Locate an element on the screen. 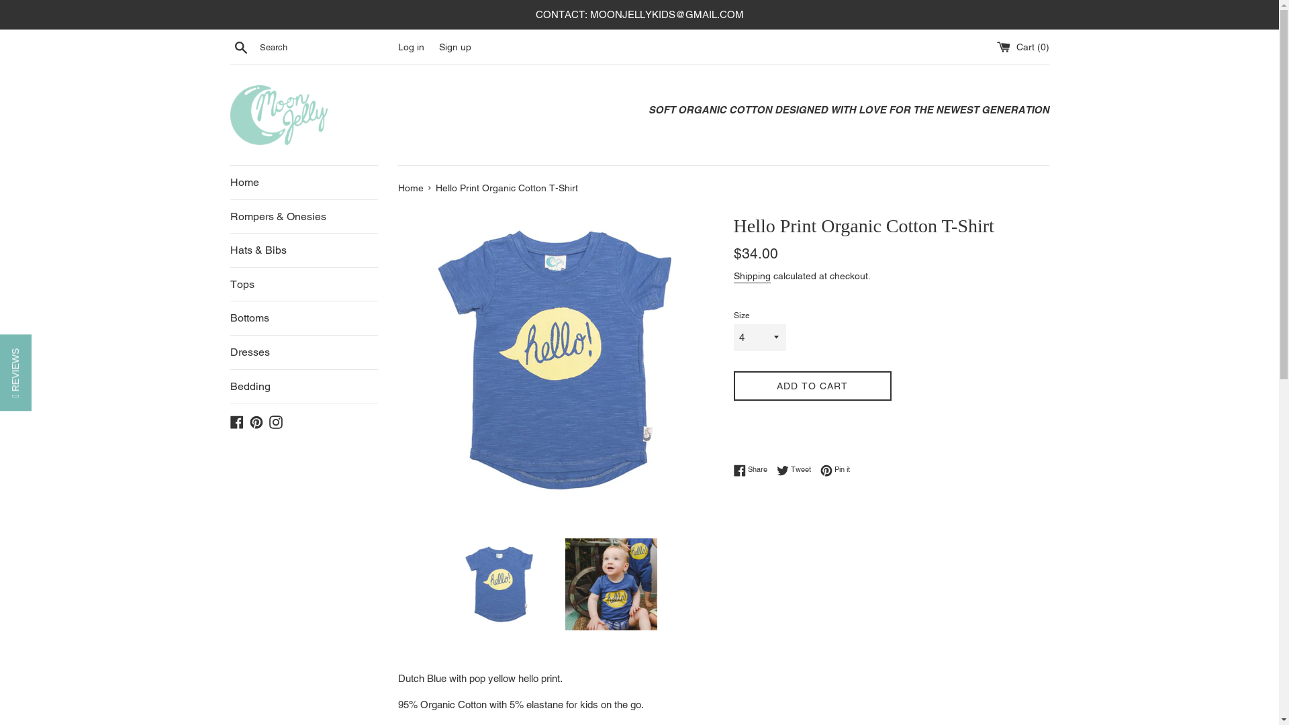  Cart (0) is located at coordinates (1022, 47).